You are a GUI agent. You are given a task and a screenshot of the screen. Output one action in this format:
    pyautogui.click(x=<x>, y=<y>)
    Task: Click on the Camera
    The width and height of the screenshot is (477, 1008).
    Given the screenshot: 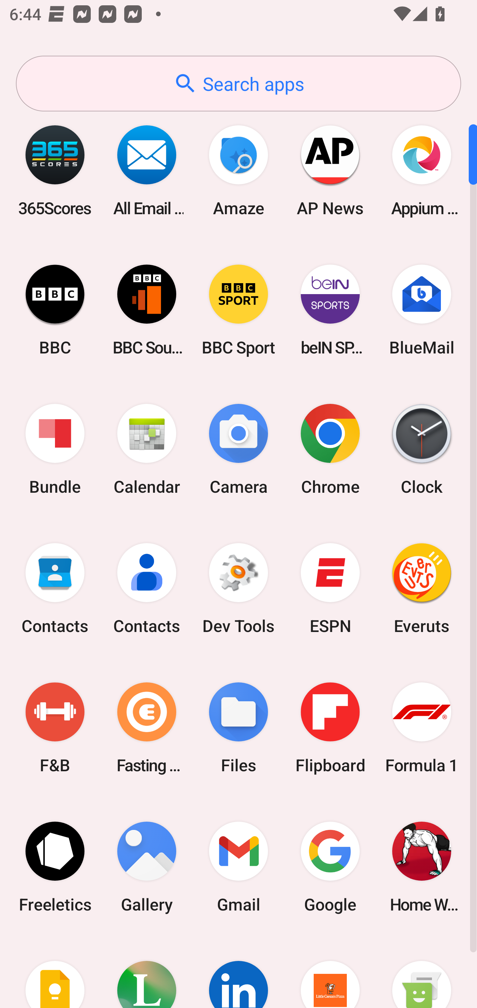 What is the action you would take?
    pyautogui.click(x=238, y=450)
    